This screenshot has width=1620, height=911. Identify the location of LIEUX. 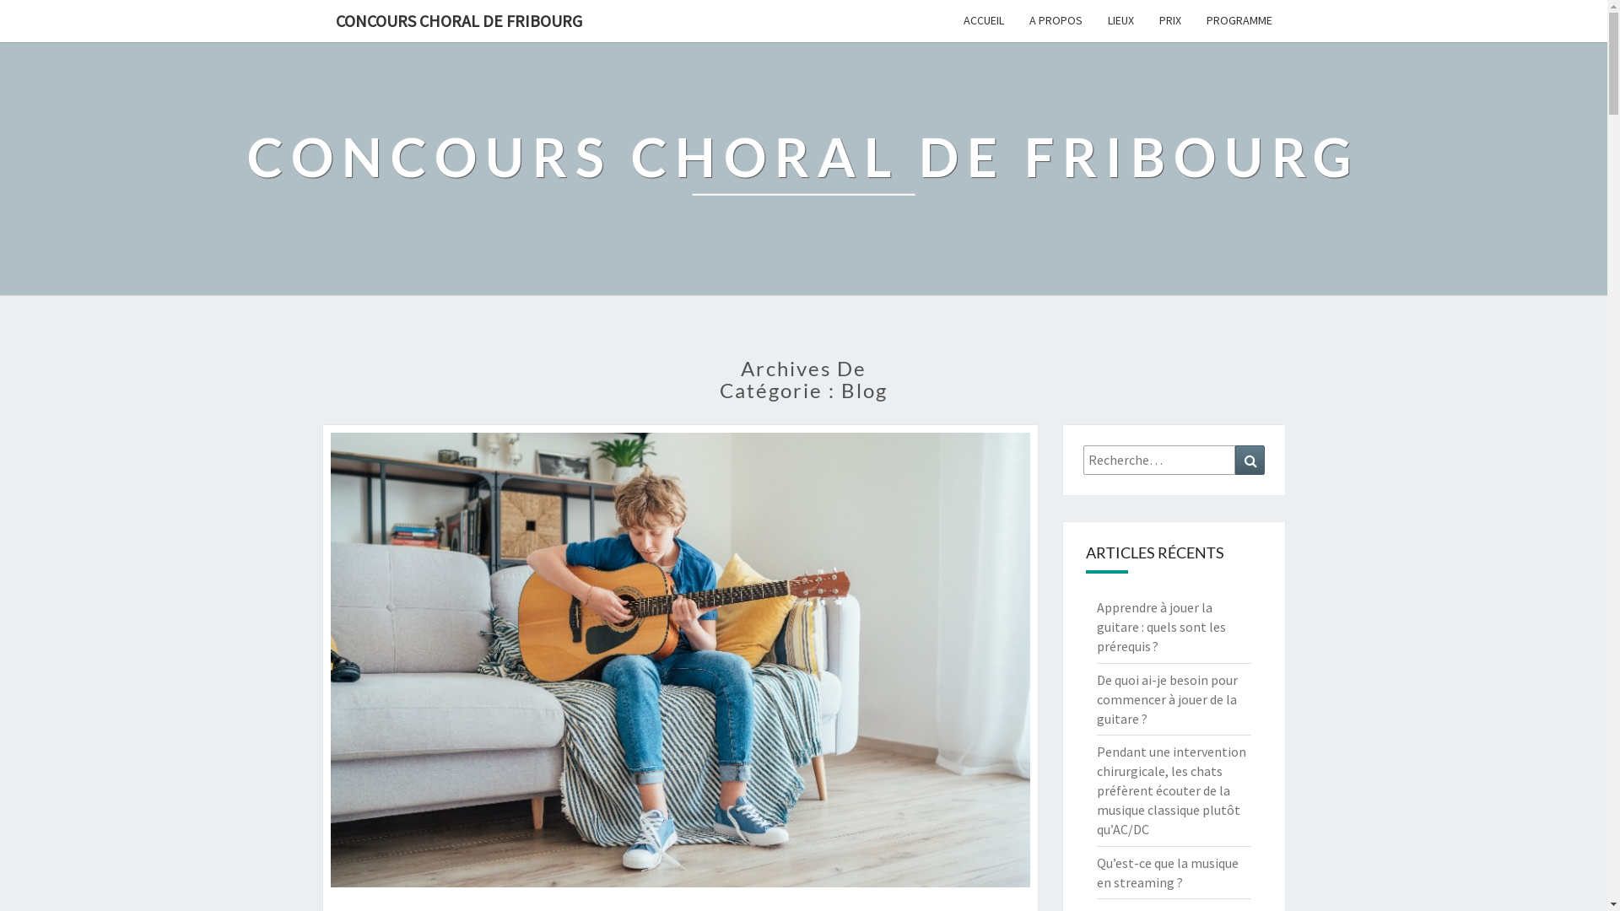
(1120, 20).